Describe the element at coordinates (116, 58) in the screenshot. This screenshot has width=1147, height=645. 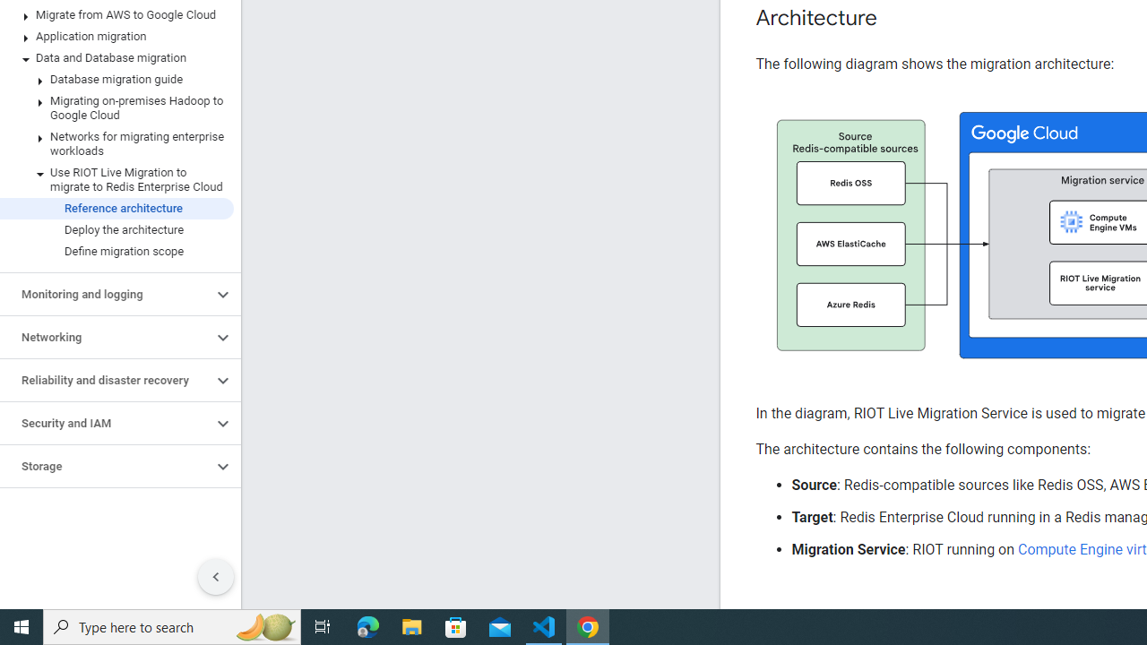
I see `Data and Database migration` at that location.